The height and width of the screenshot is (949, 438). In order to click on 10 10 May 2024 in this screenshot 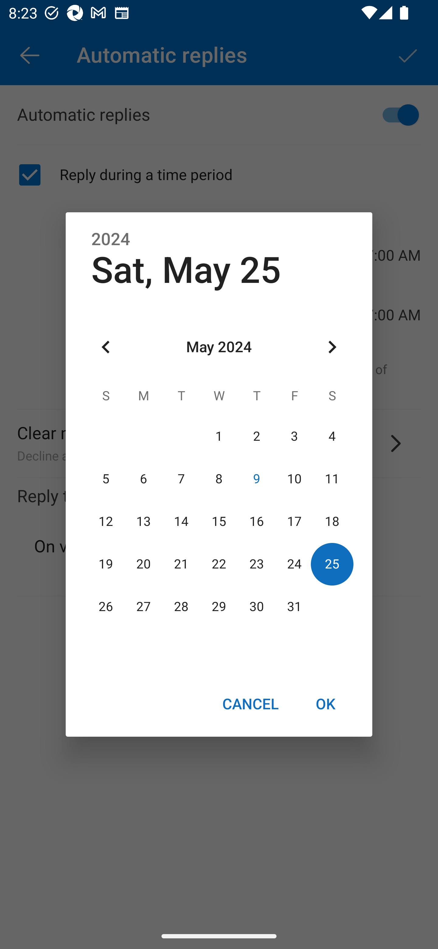, I will do `click(294, 479)`.